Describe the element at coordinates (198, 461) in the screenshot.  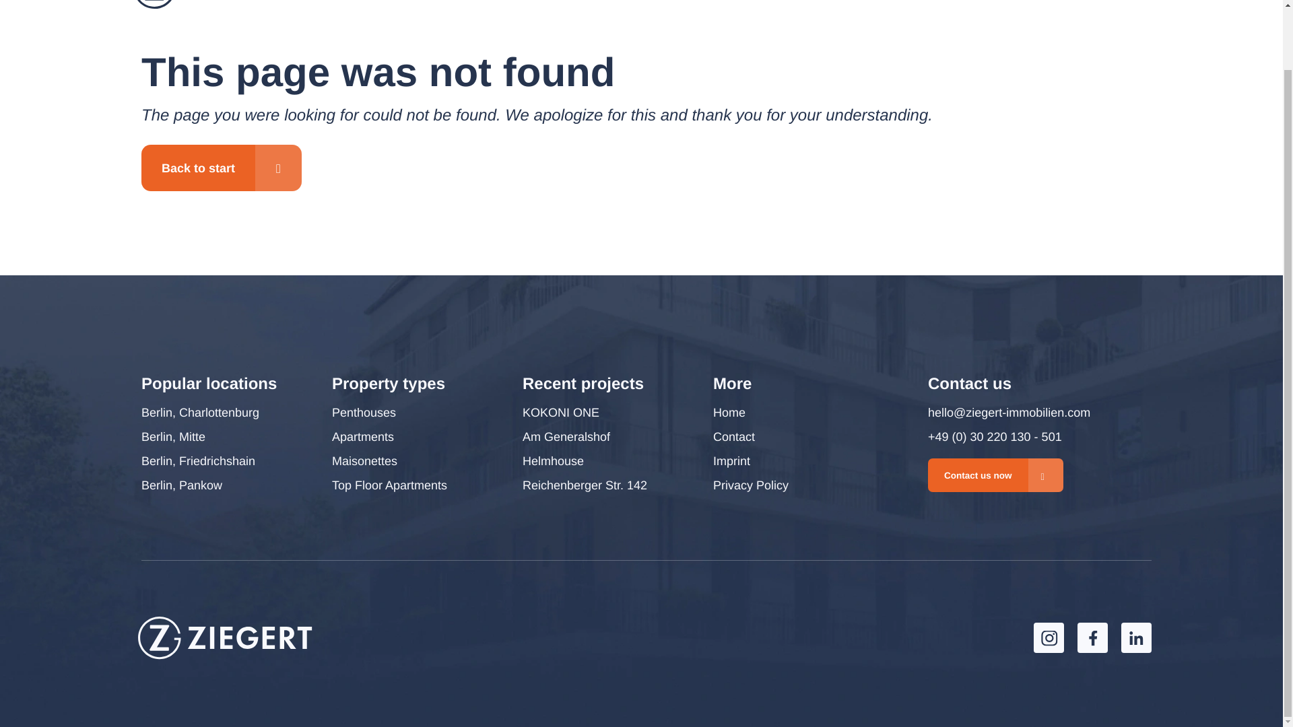
I see `Berlin, Friedrichshain` at that location.